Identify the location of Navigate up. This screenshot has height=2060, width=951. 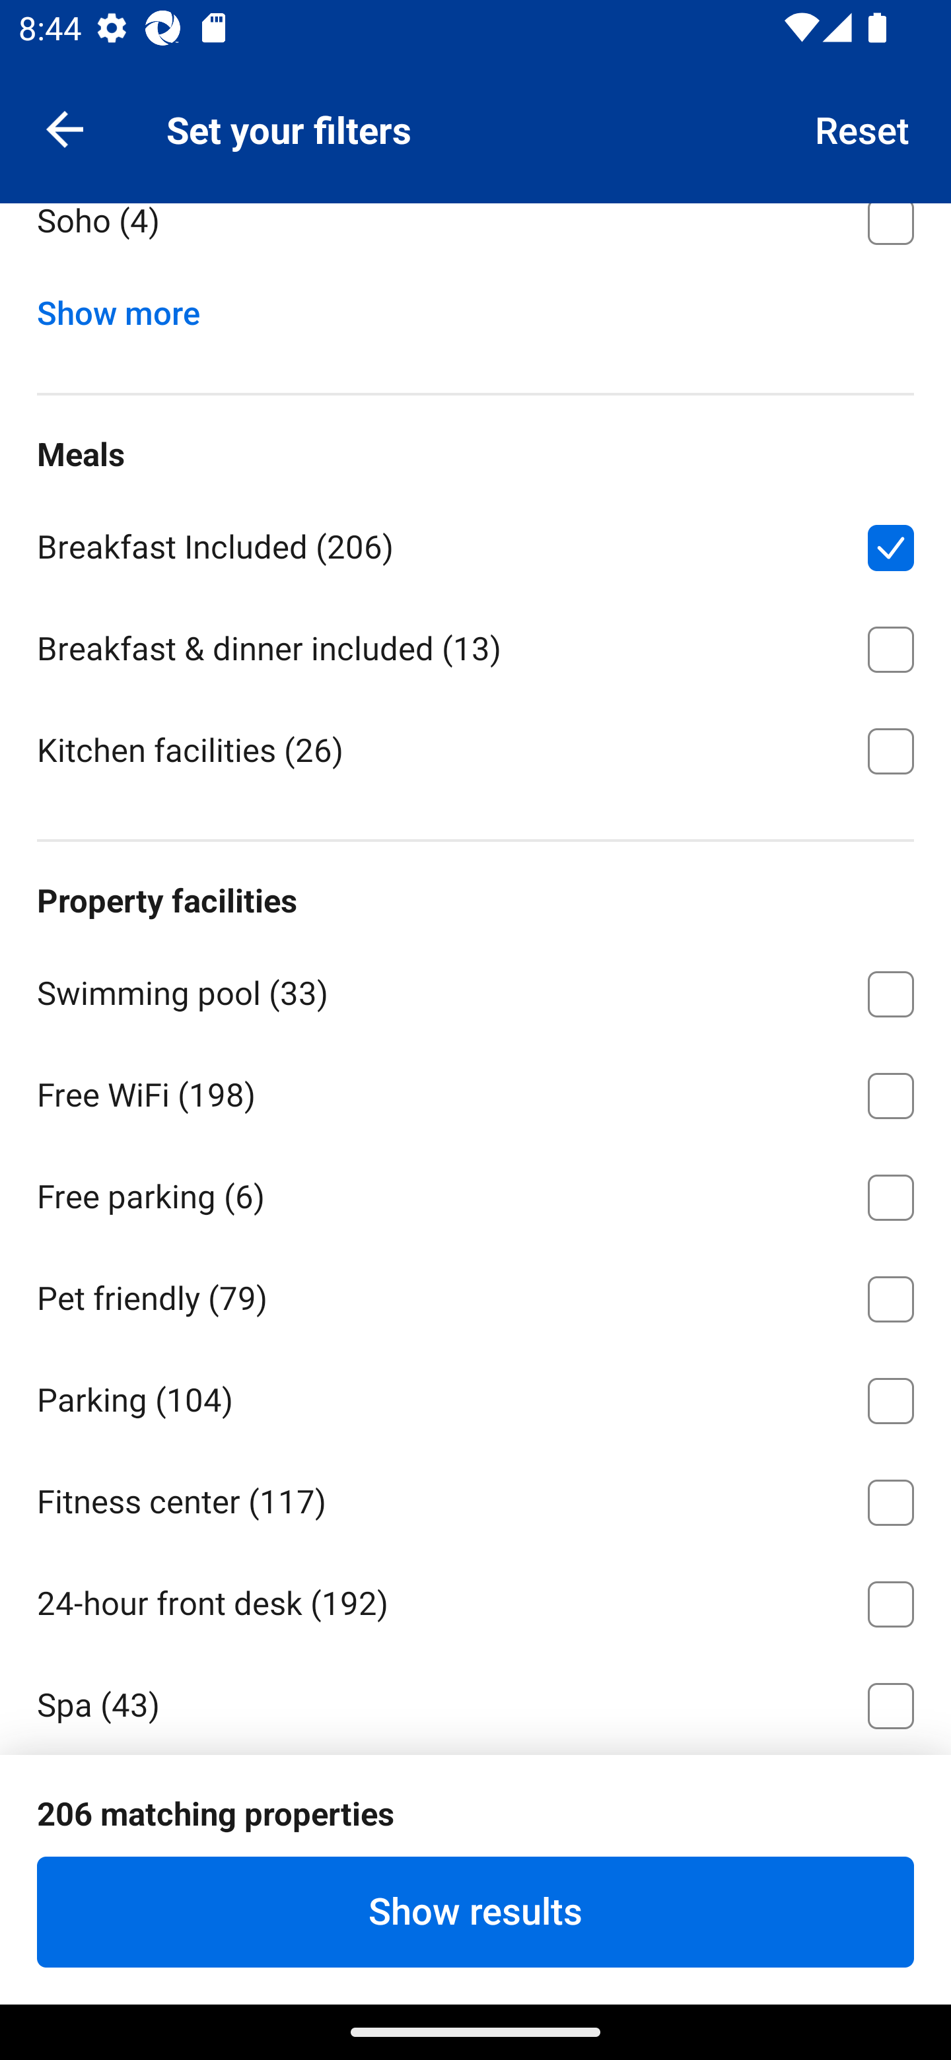
(65, 128).